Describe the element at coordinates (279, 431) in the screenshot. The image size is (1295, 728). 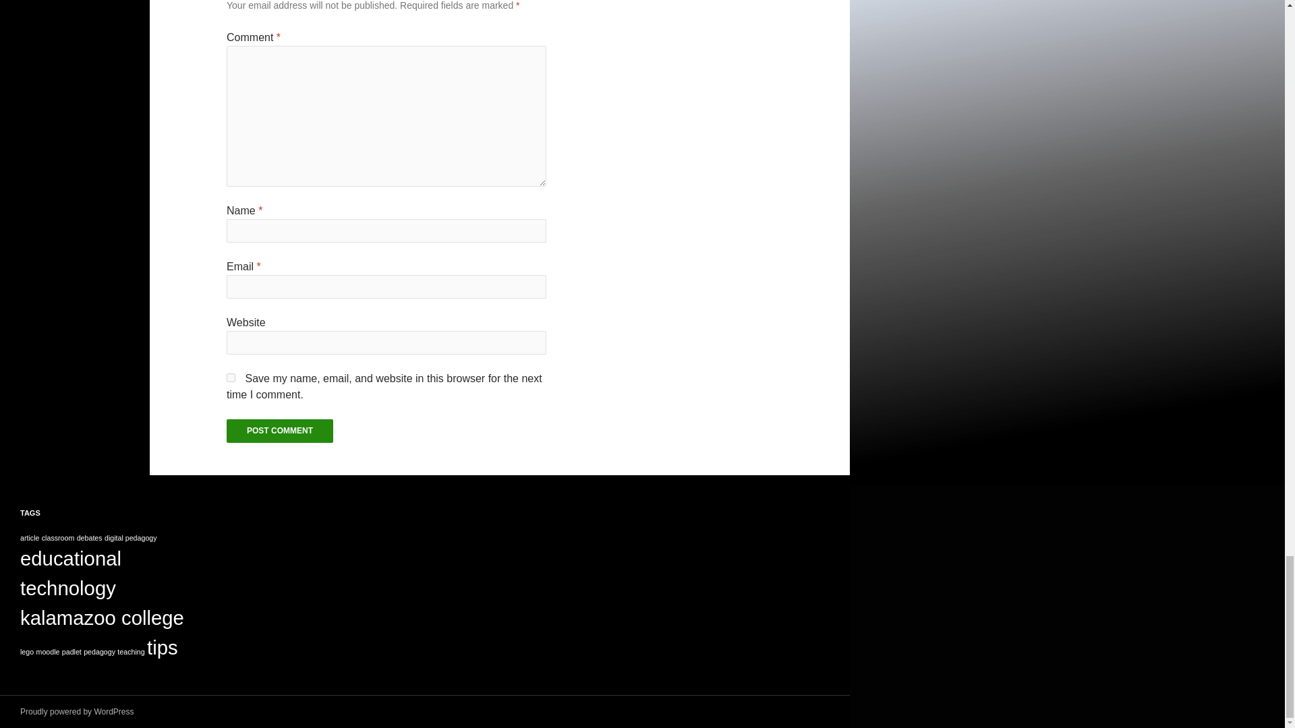
I see `Post Comment` at that location.